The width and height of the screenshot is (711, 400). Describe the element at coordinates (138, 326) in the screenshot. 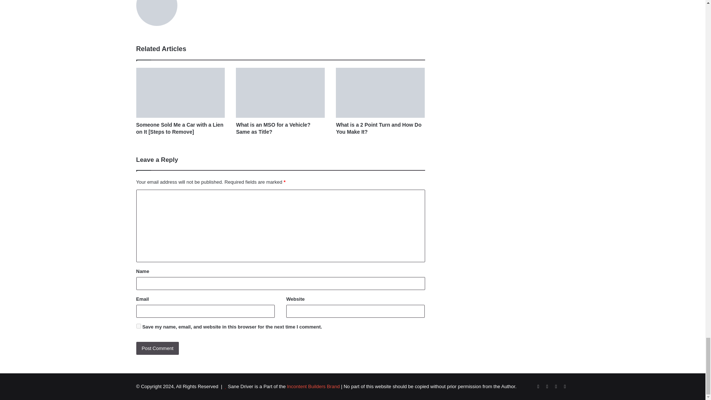

I see `yes` at that location.